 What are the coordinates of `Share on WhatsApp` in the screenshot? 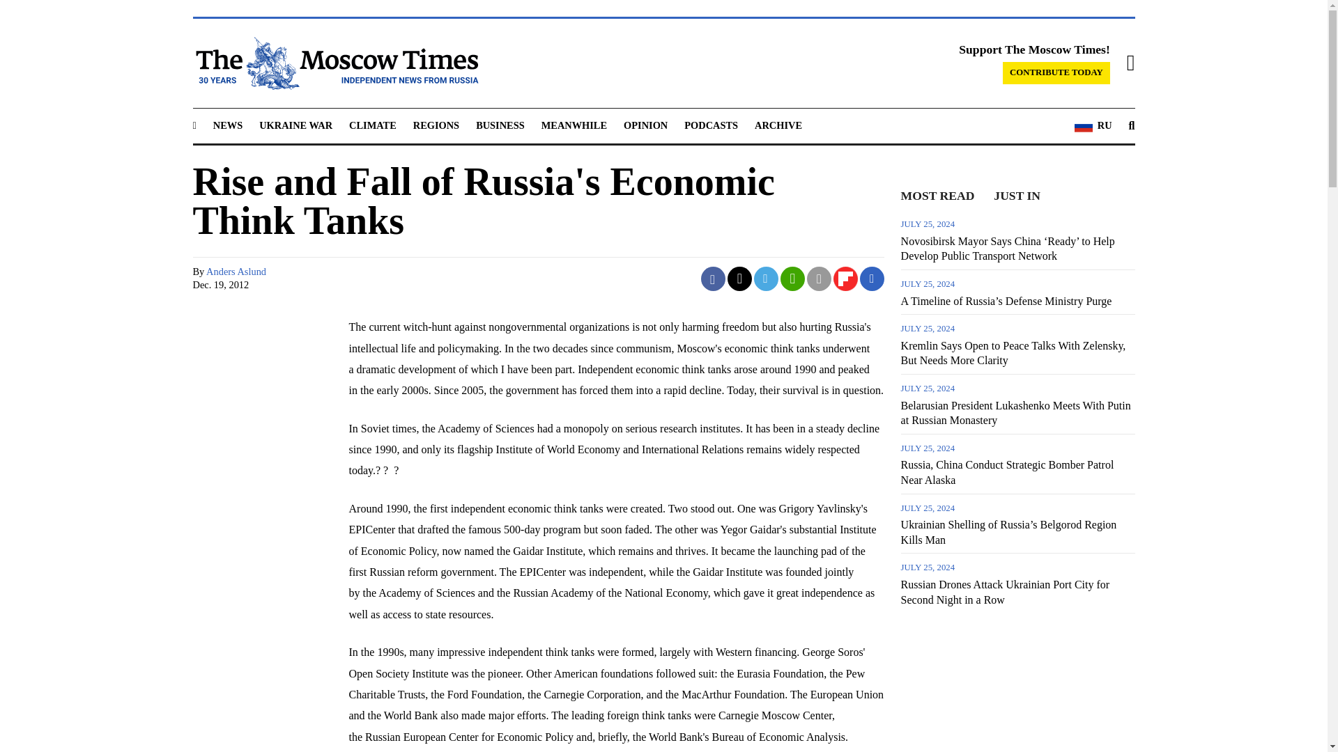 It's located at (793, 279).